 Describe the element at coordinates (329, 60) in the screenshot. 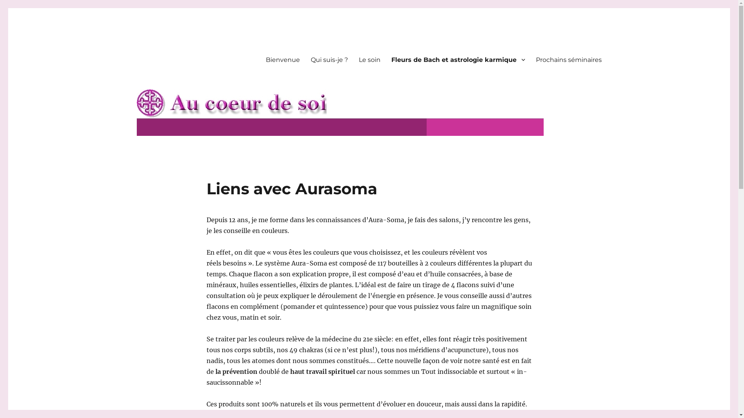

I see `Qui suis-je ?` at that location.